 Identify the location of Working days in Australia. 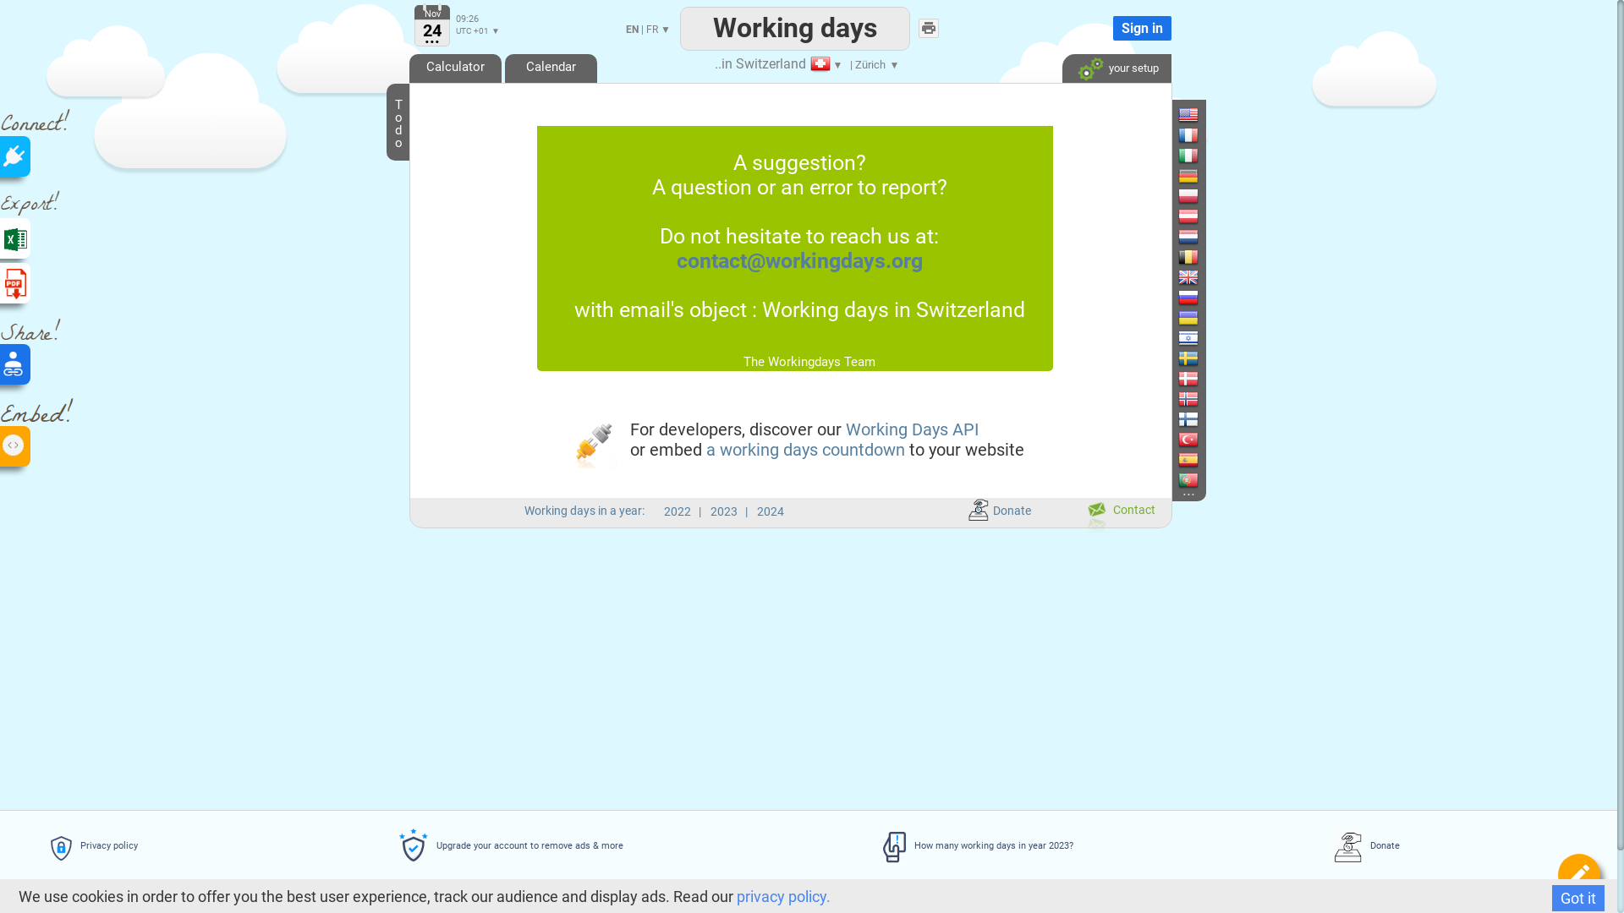
(1037, 338).